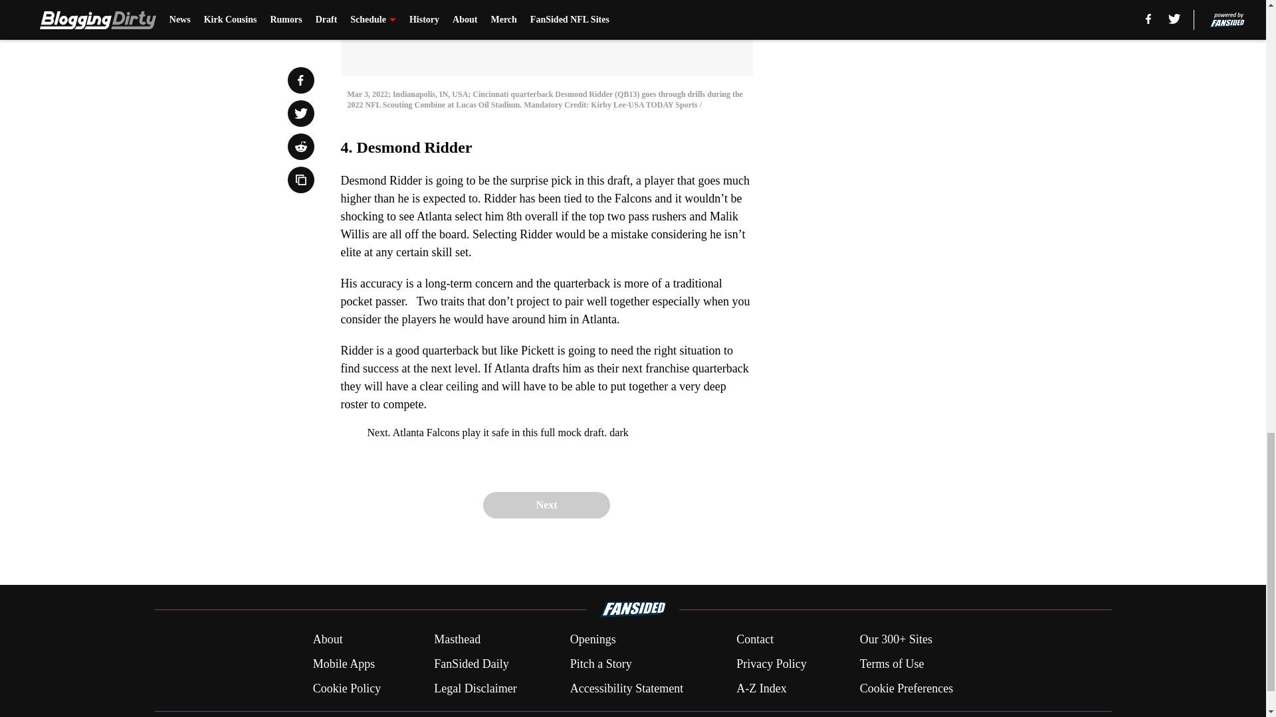 This screenshot has height=717, width=1276. What do you see at coordinates (771, 664) in the screenshot?
I see `Privacy Policy` at bounding box center [771, 664].